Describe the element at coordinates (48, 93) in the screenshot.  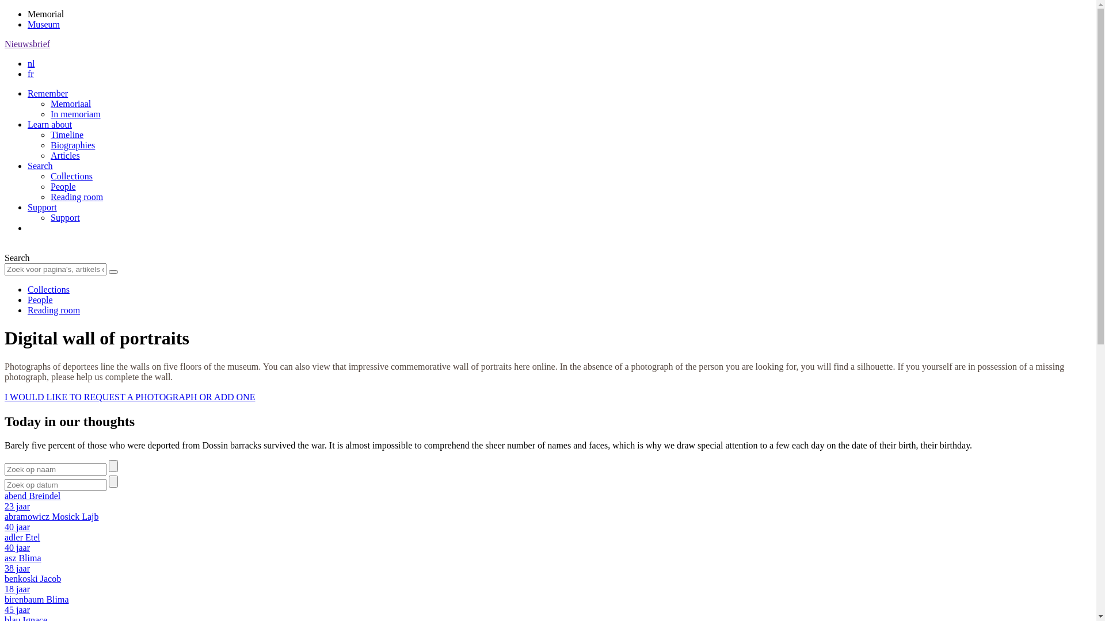
I see `Remember` at that location.